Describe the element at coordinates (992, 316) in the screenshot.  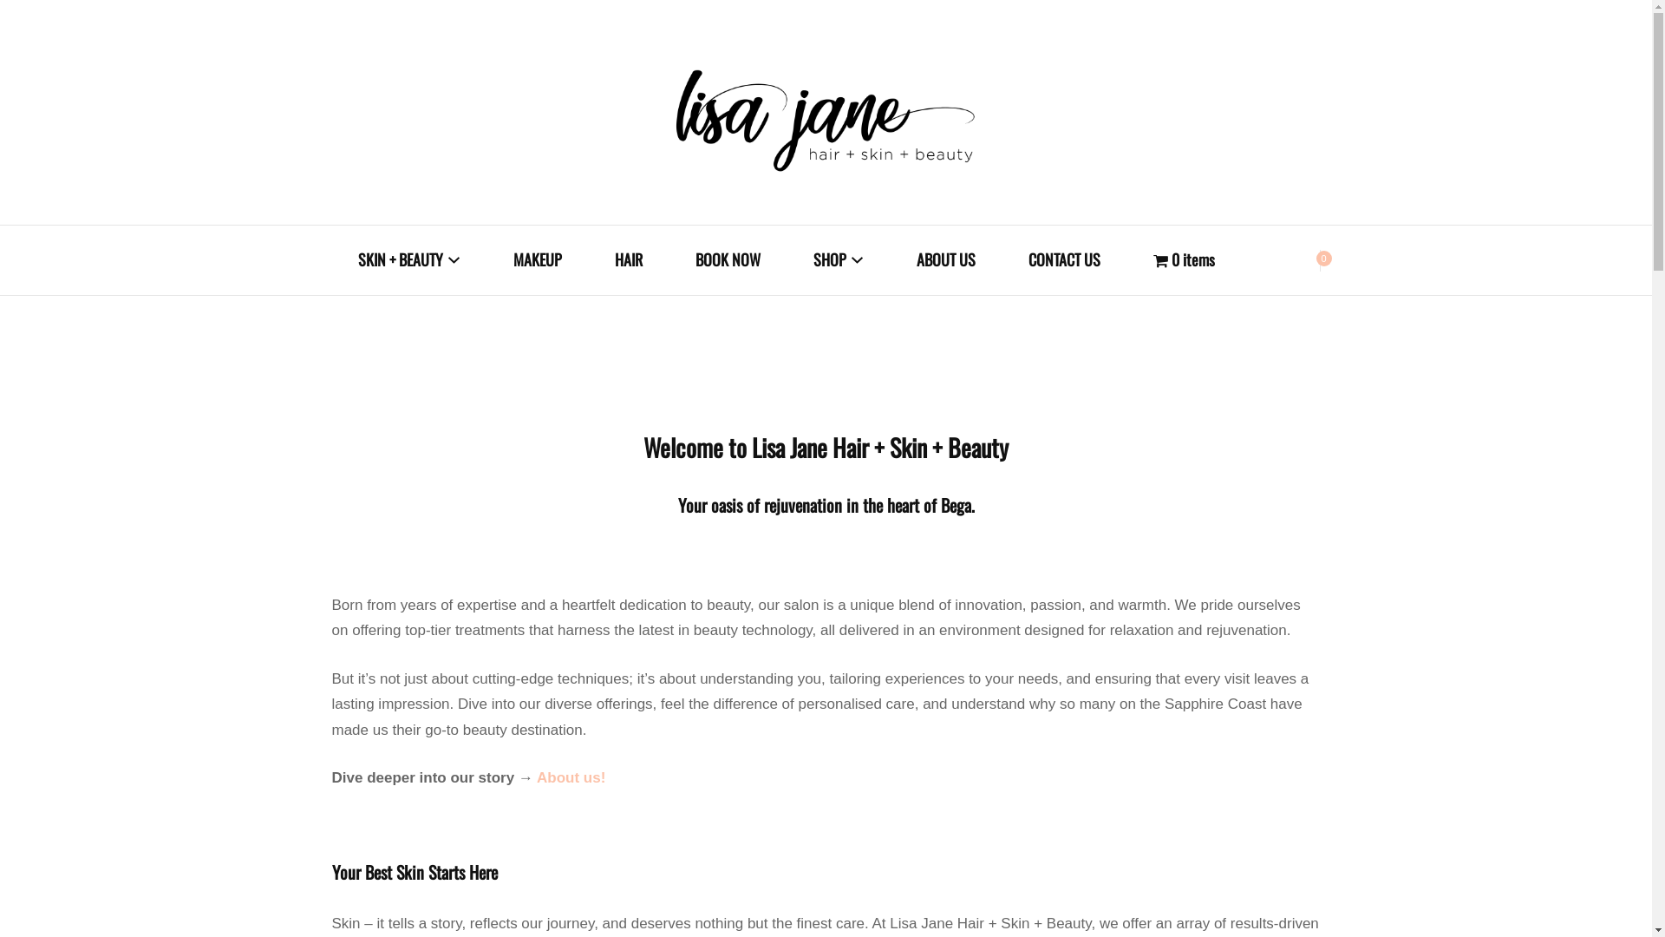
I see `Lisa Jane Hair + Skin + Beauty` at that location.